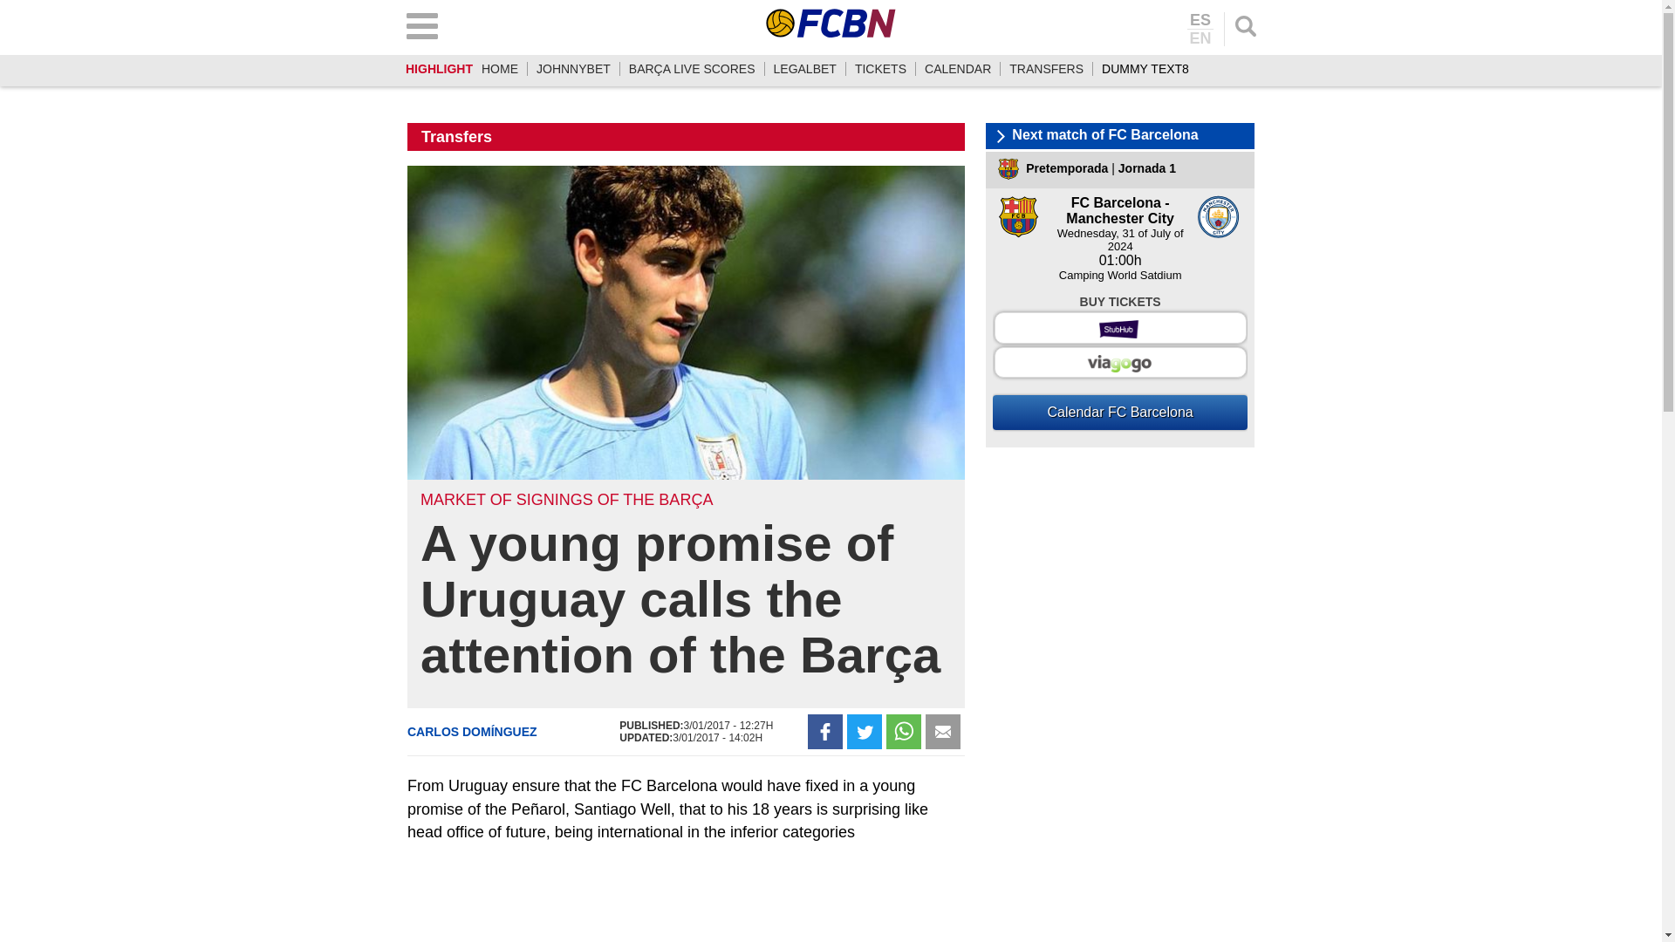 The width and height of the screenshot is (1675, 942). What do you see at coordinates (879, 69) in the screenshot?
I see `TICKETS` at bounding box center [879, 69].